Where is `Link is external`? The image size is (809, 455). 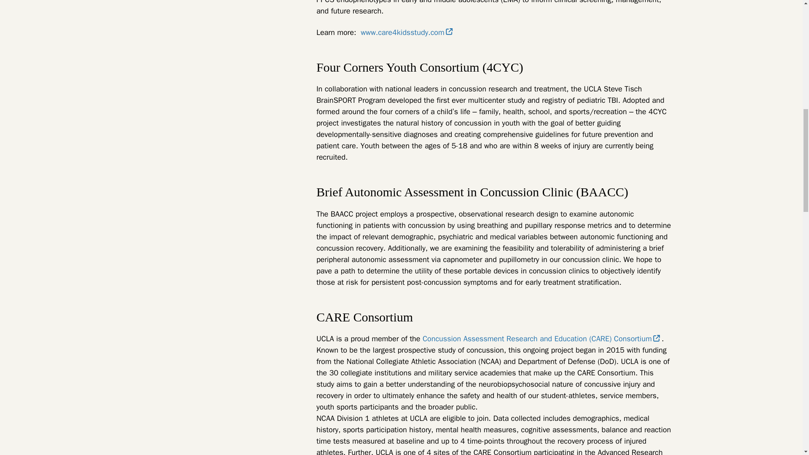
Link is external is located at coordinates (449, 31).